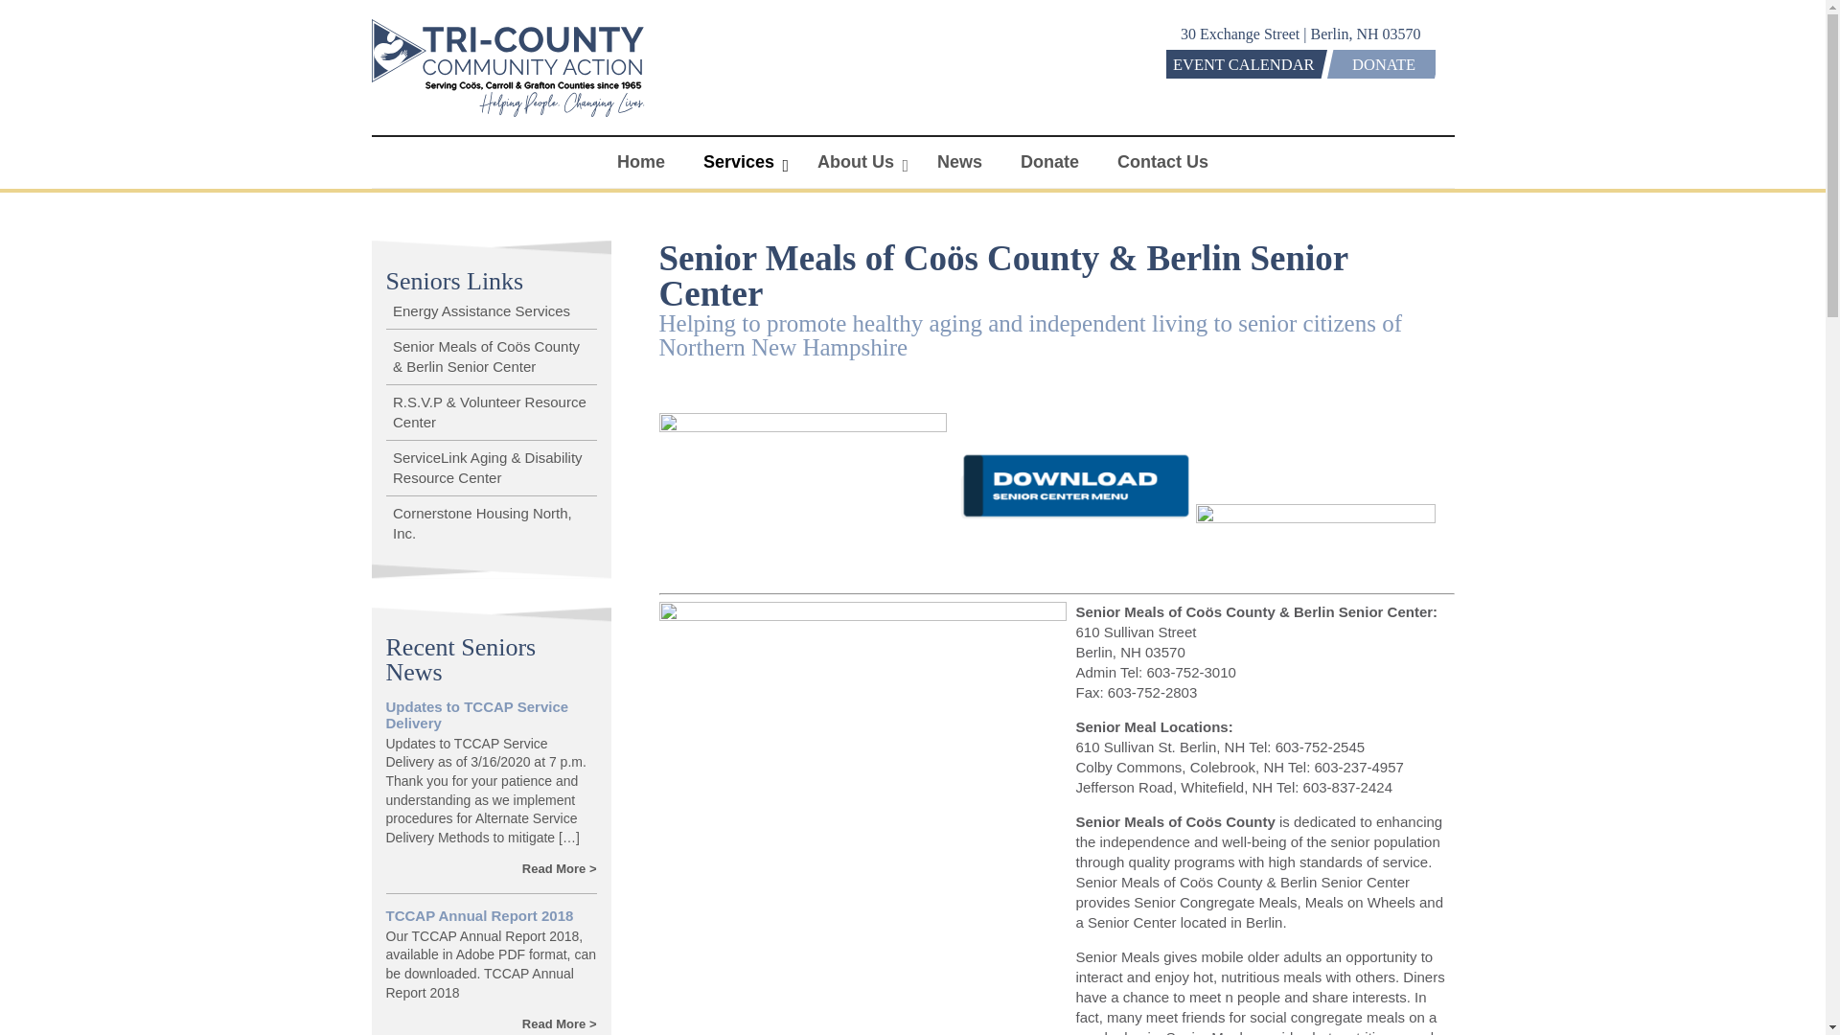 The image size is (1840, 1035). What do you see at coordinates (1049, 161) in the screenshot?
I see `Donate` at bounding box center [1049, 161].